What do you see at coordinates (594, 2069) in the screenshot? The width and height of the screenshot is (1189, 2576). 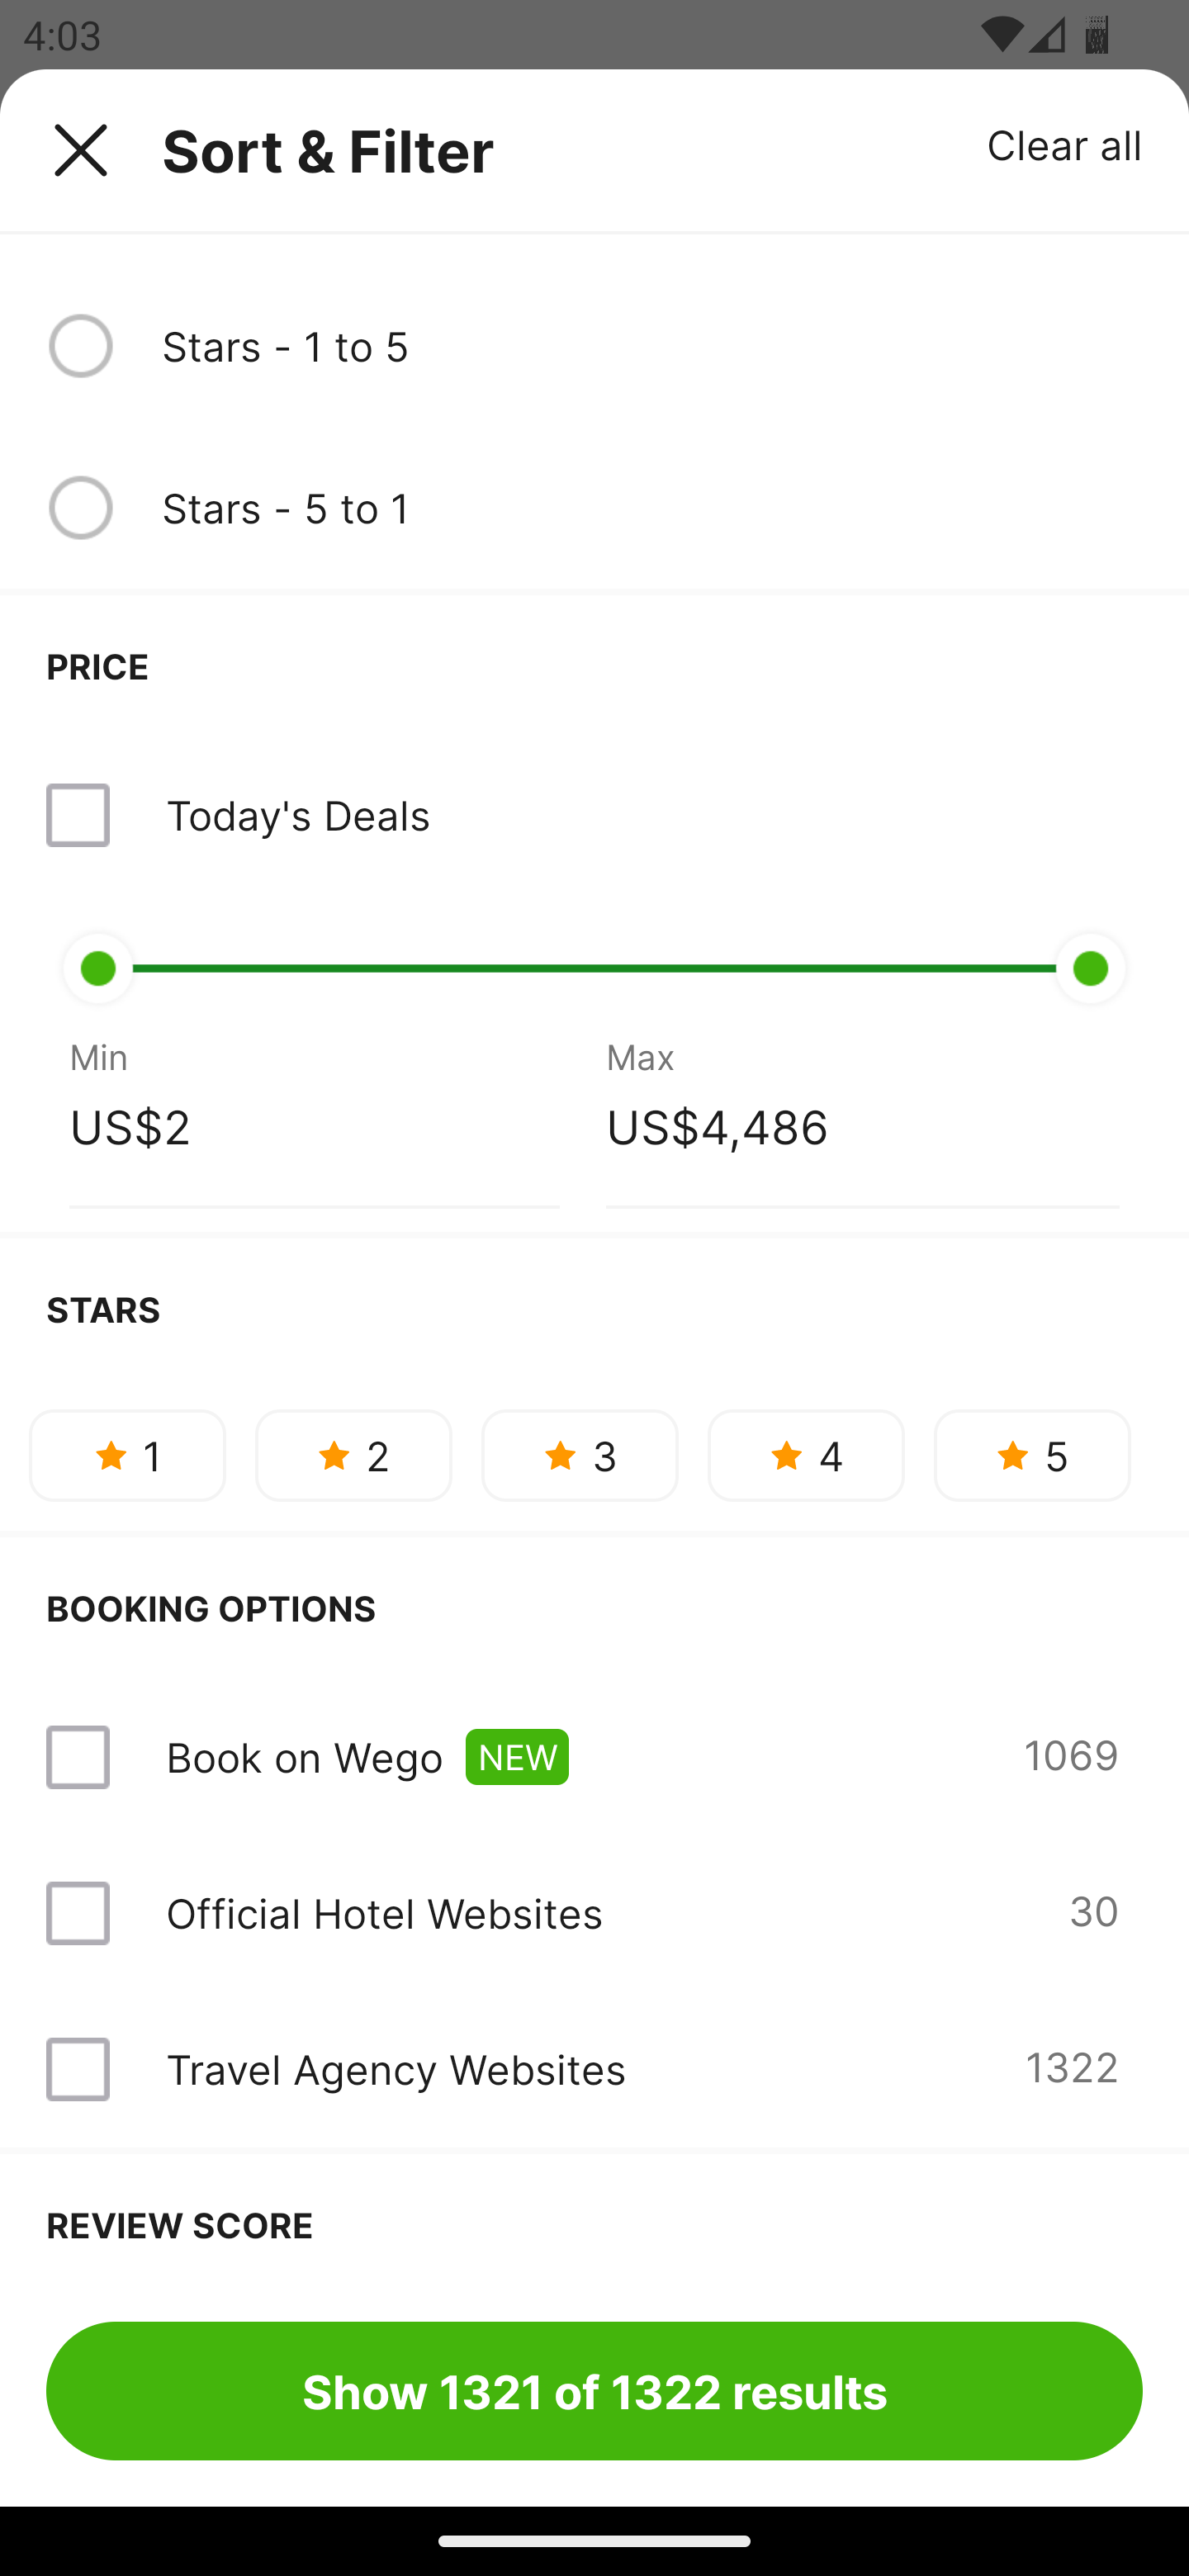 I see `Travel Agency Websites 1322` at bounding box center [594, 2069].